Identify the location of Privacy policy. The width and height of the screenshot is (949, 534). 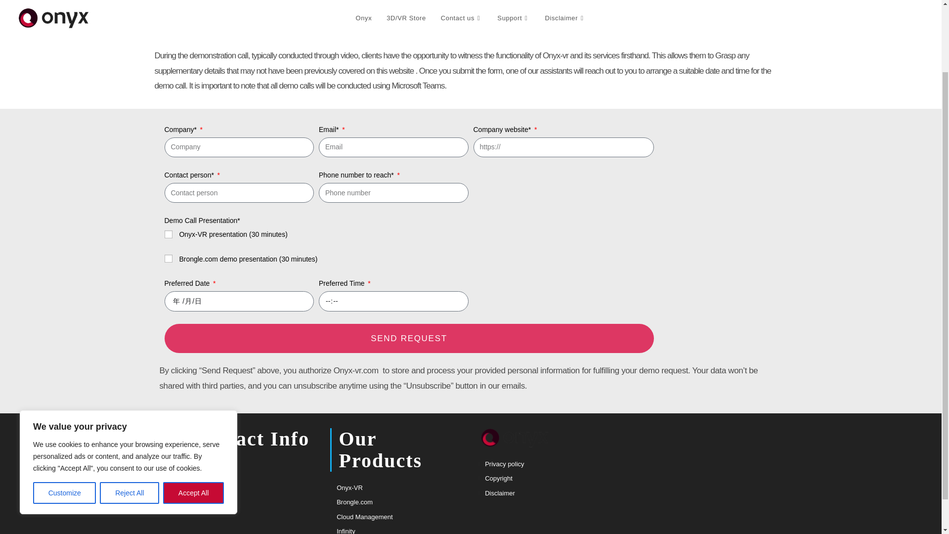
(501, 464).